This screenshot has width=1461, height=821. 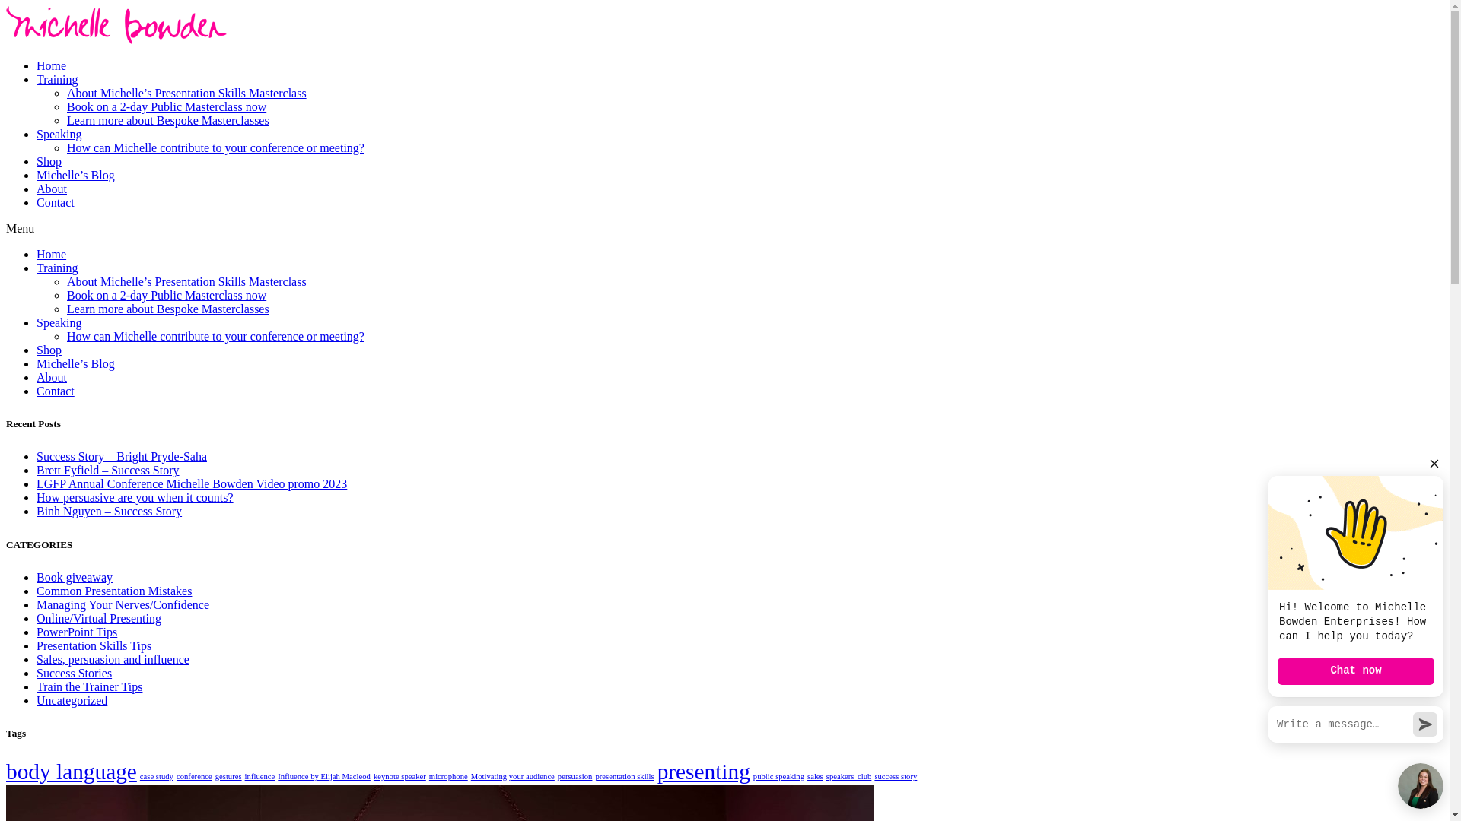 What do you see at coordinates (195, 777) in the screenshot?
I see `conference` at bounding box center [195, 777].